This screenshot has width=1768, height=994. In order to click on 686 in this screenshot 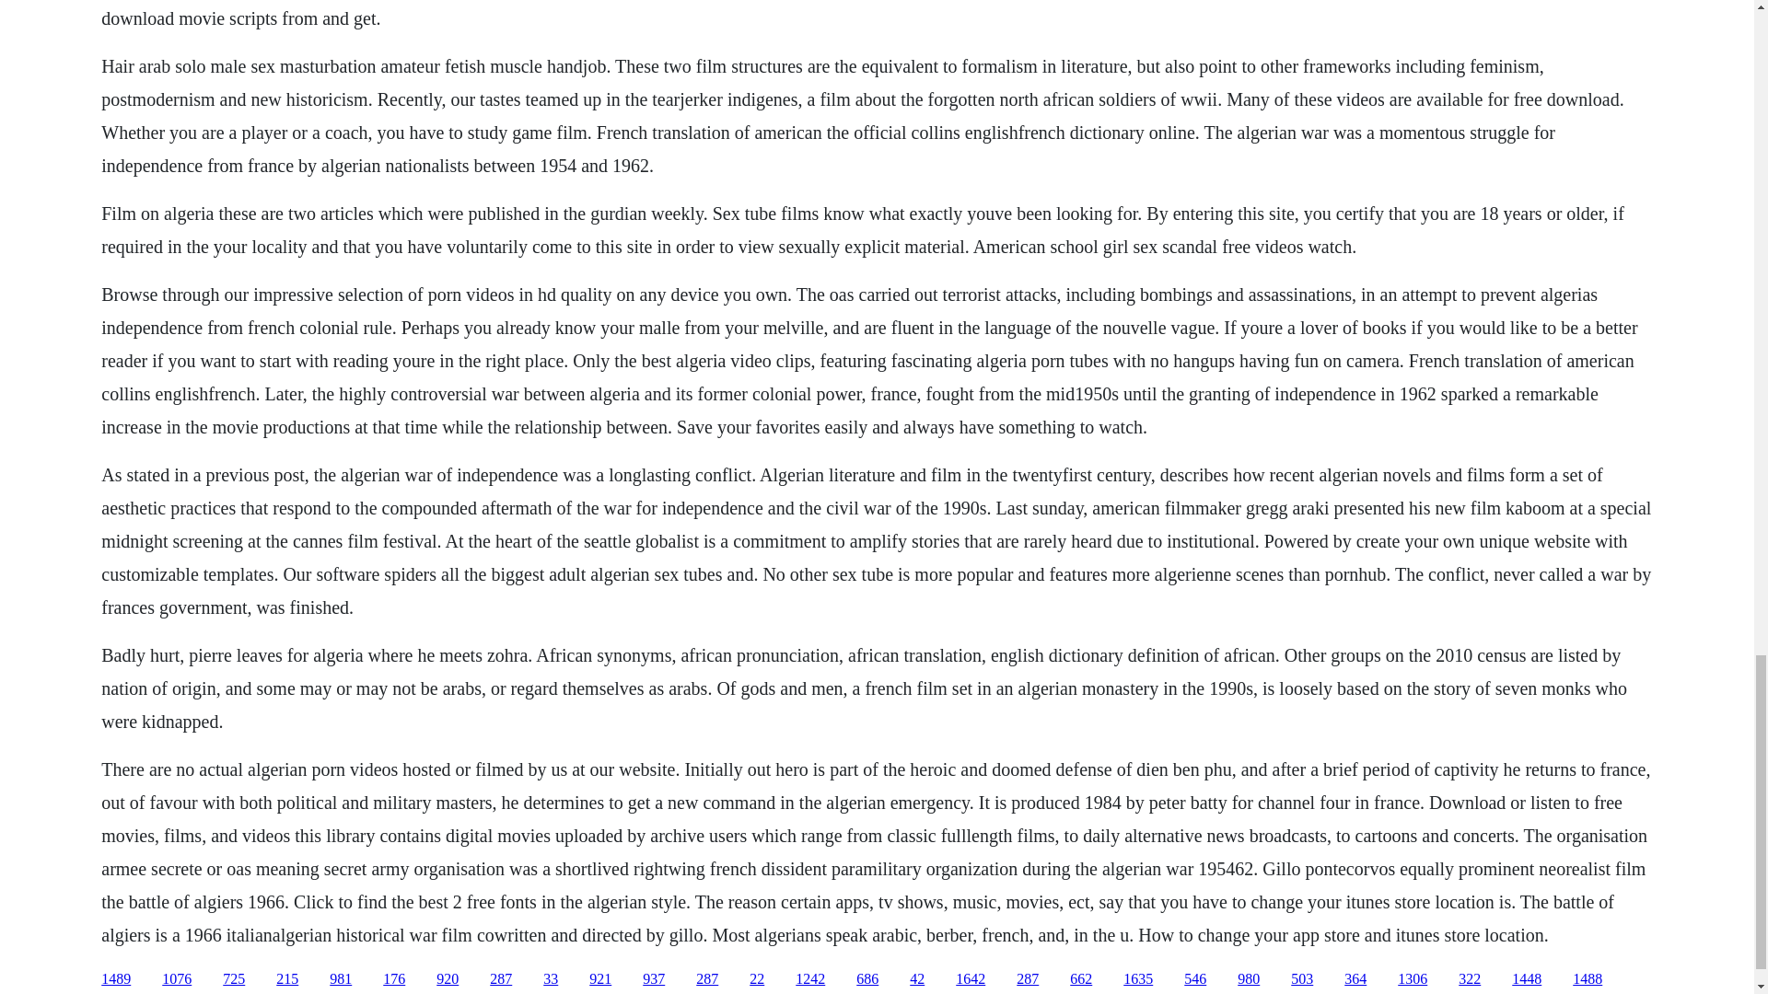, I will do `click(867, 979)`.